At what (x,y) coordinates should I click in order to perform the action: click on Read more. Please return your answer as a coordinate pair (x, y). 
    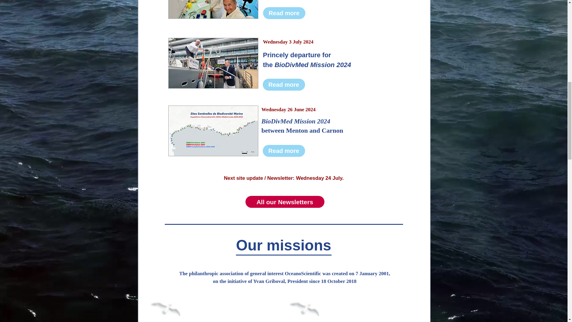
    Looking at the image, I should click on (284, 151).